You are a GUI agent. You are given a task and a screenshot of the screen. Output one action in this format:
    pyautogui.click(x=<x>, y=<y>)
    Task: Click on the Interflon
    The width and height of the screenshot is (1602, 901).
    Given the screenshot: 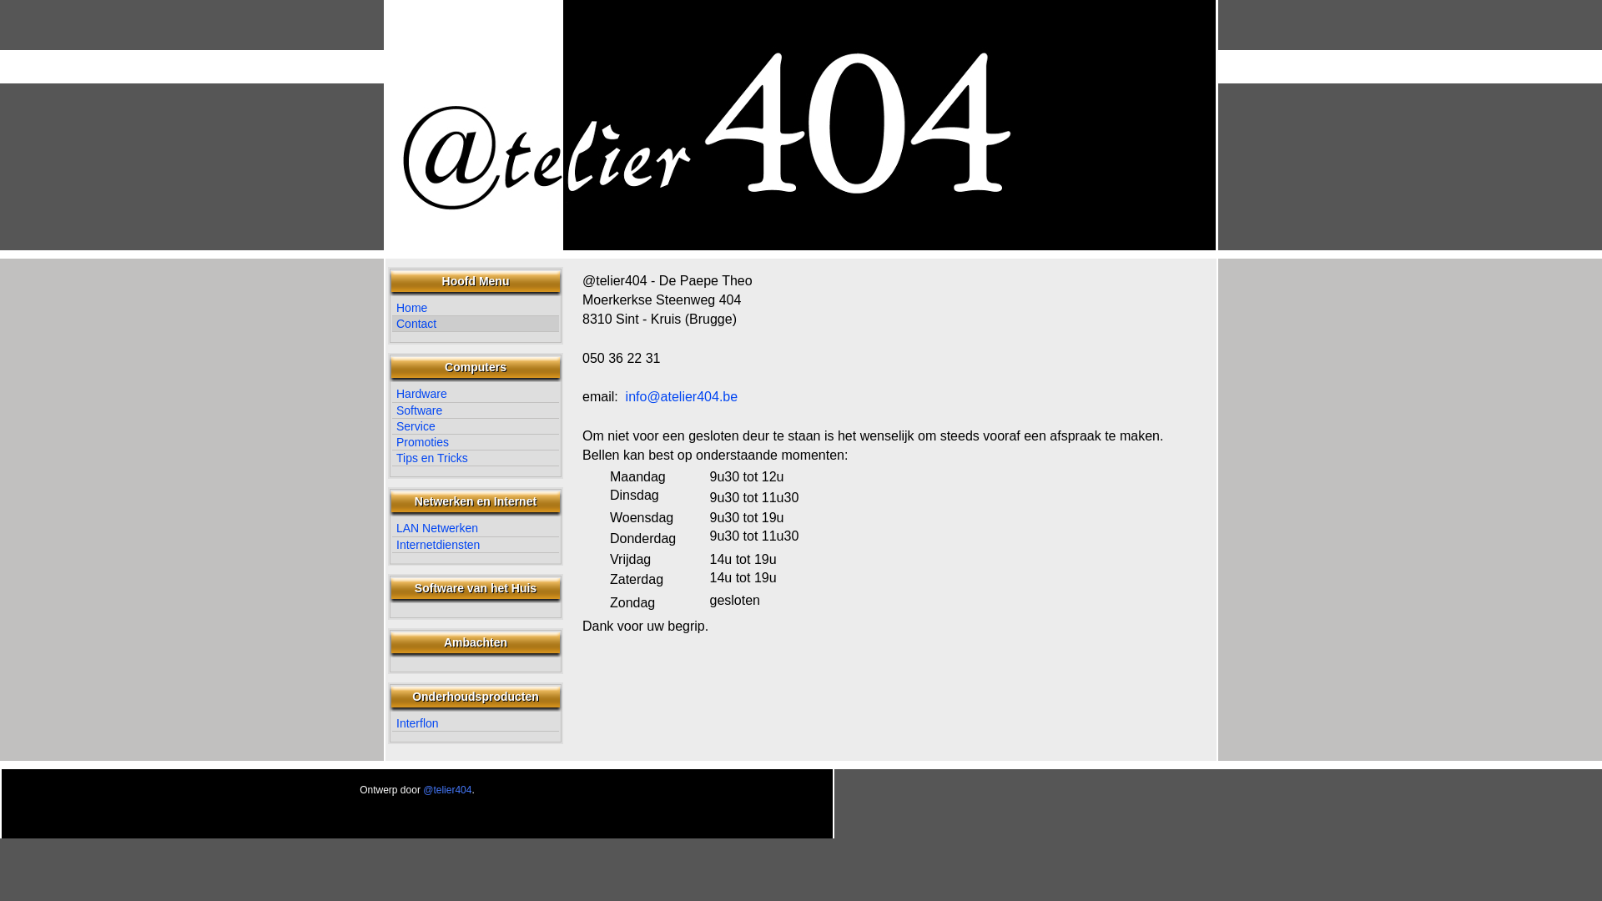 What is the action you would take?
    pyautogui.click(x=476, y=724)
    